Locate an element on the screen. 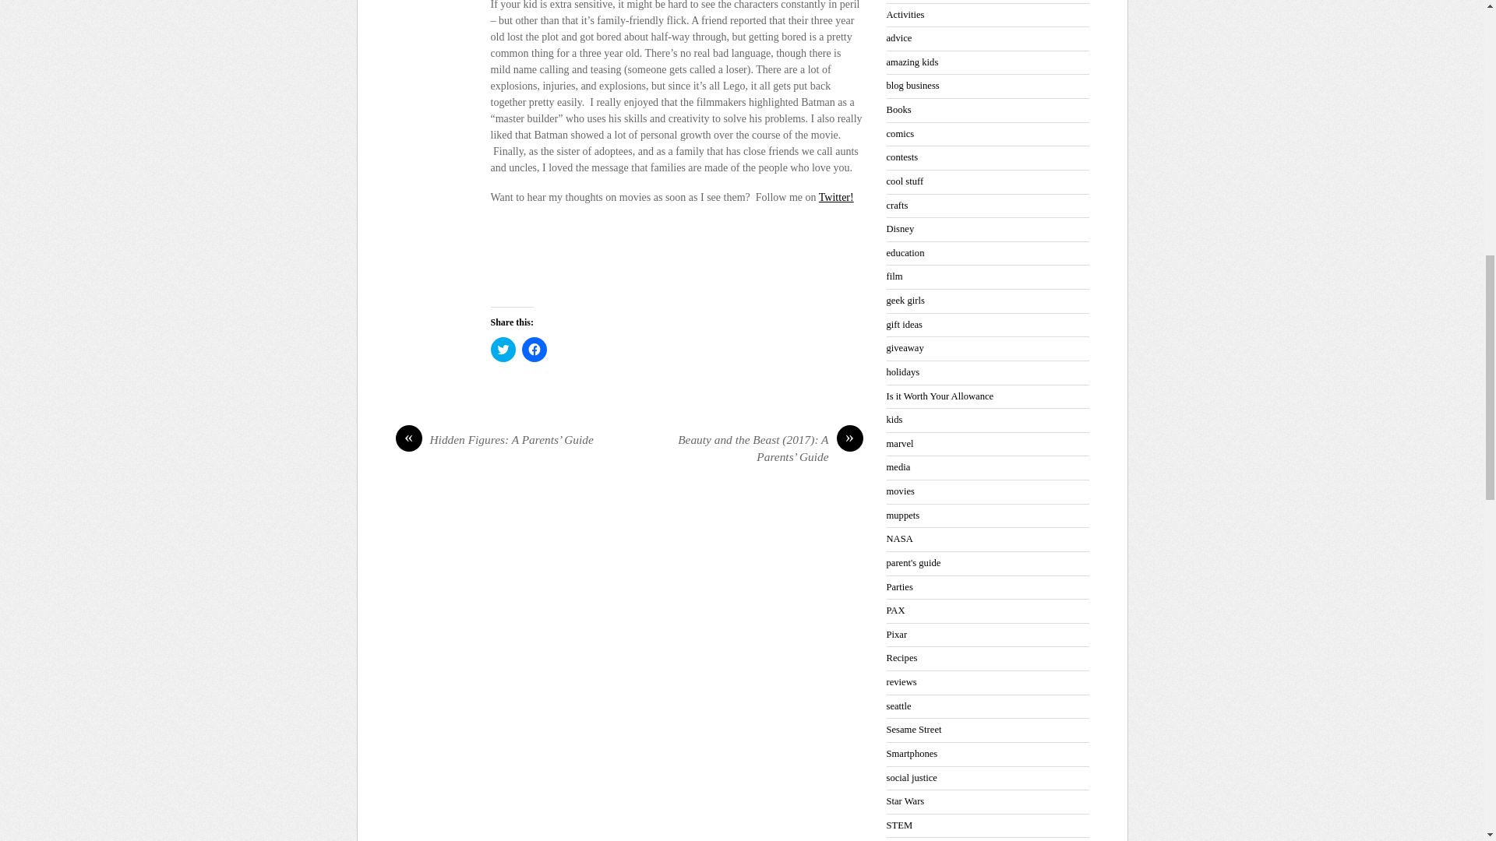 Image resolution: width=1496 pixels, height=841 pixels. Twitter! is located at coordinates (836, 198).